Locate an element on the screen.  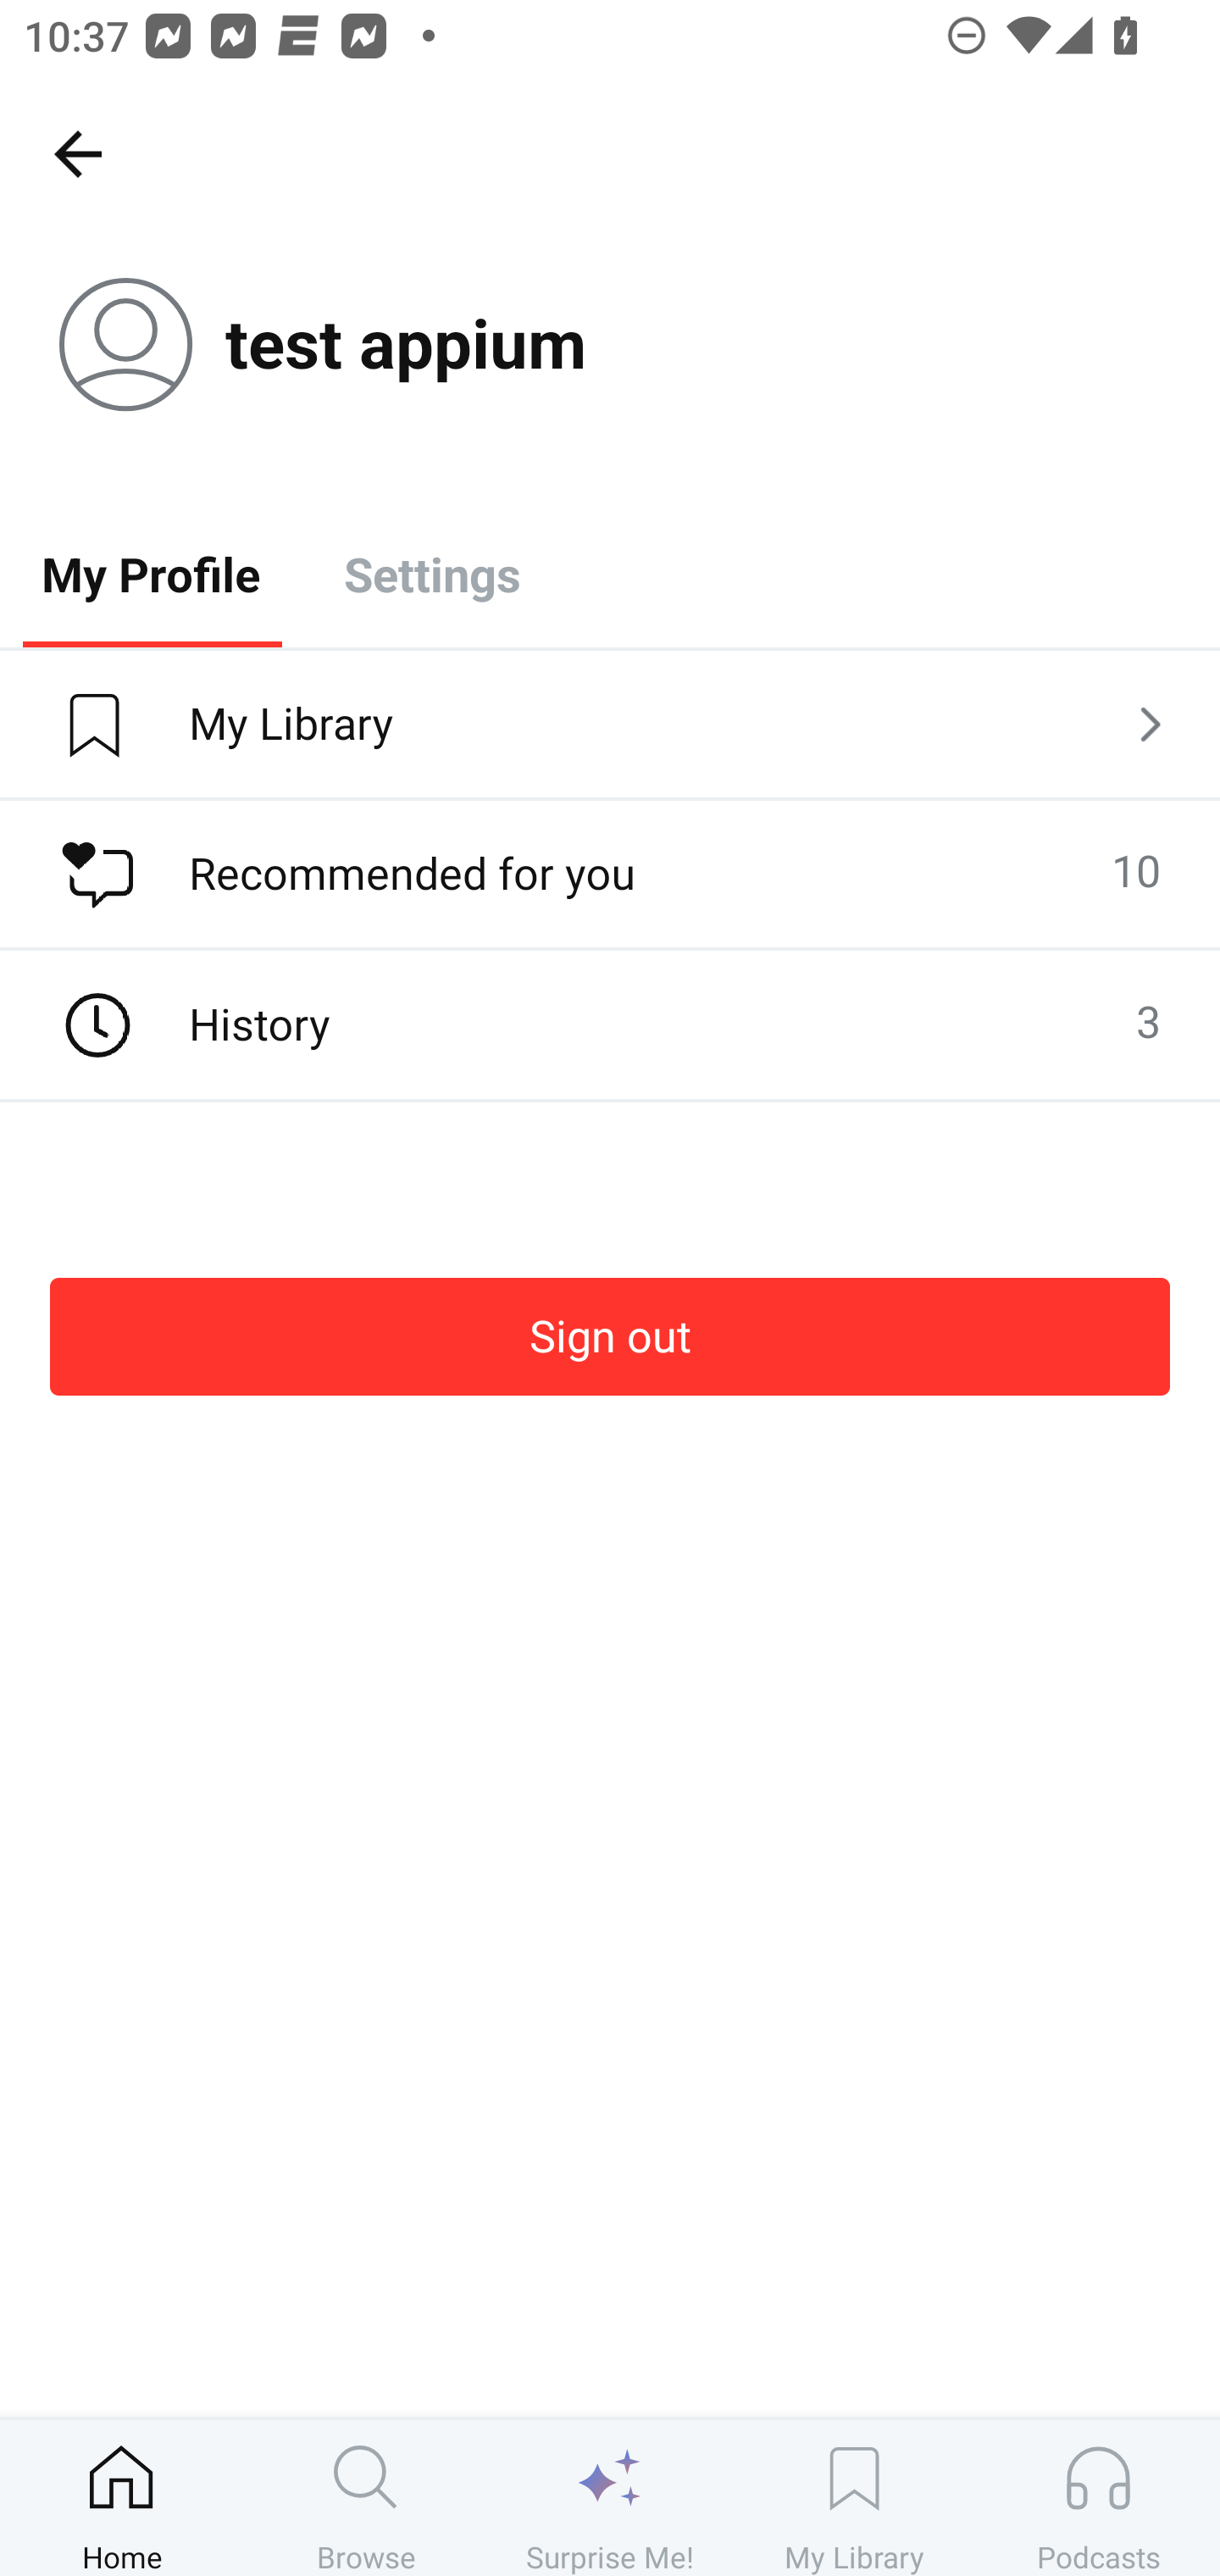
Sign out is located at coordinates (610, 1336).